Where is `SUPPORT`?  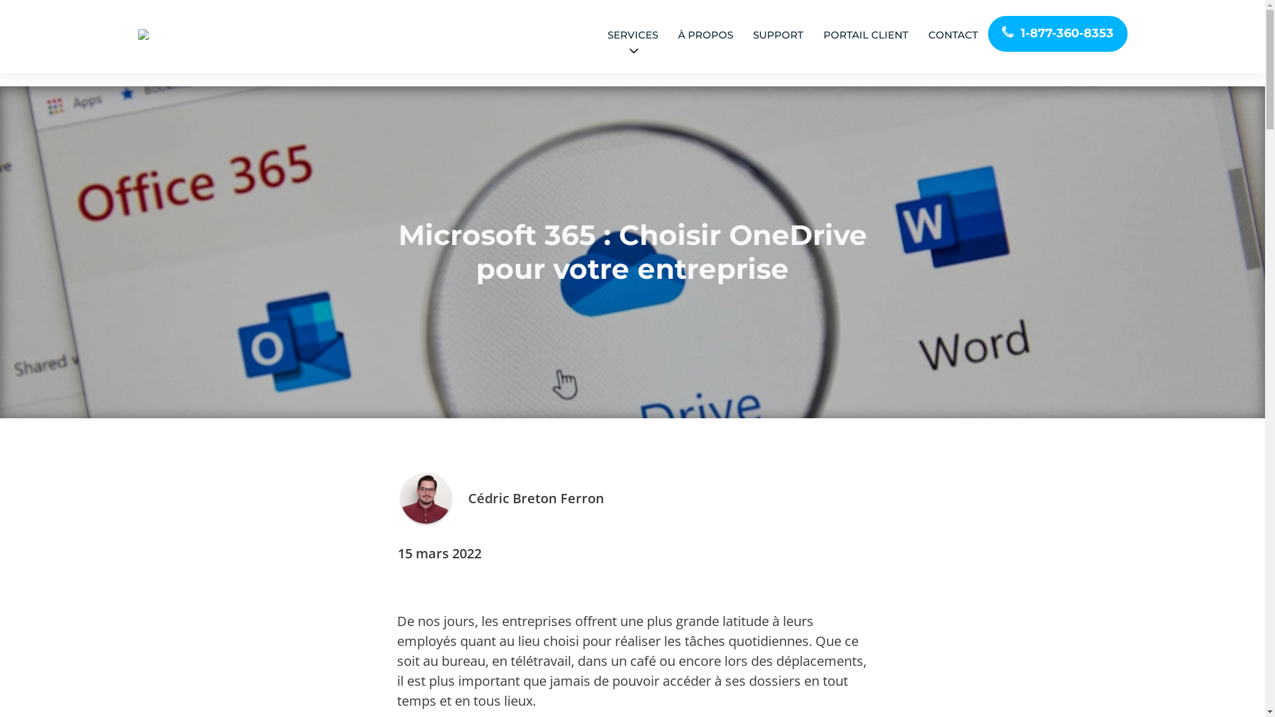
SUPPORT is located at coordinates (778, 36).